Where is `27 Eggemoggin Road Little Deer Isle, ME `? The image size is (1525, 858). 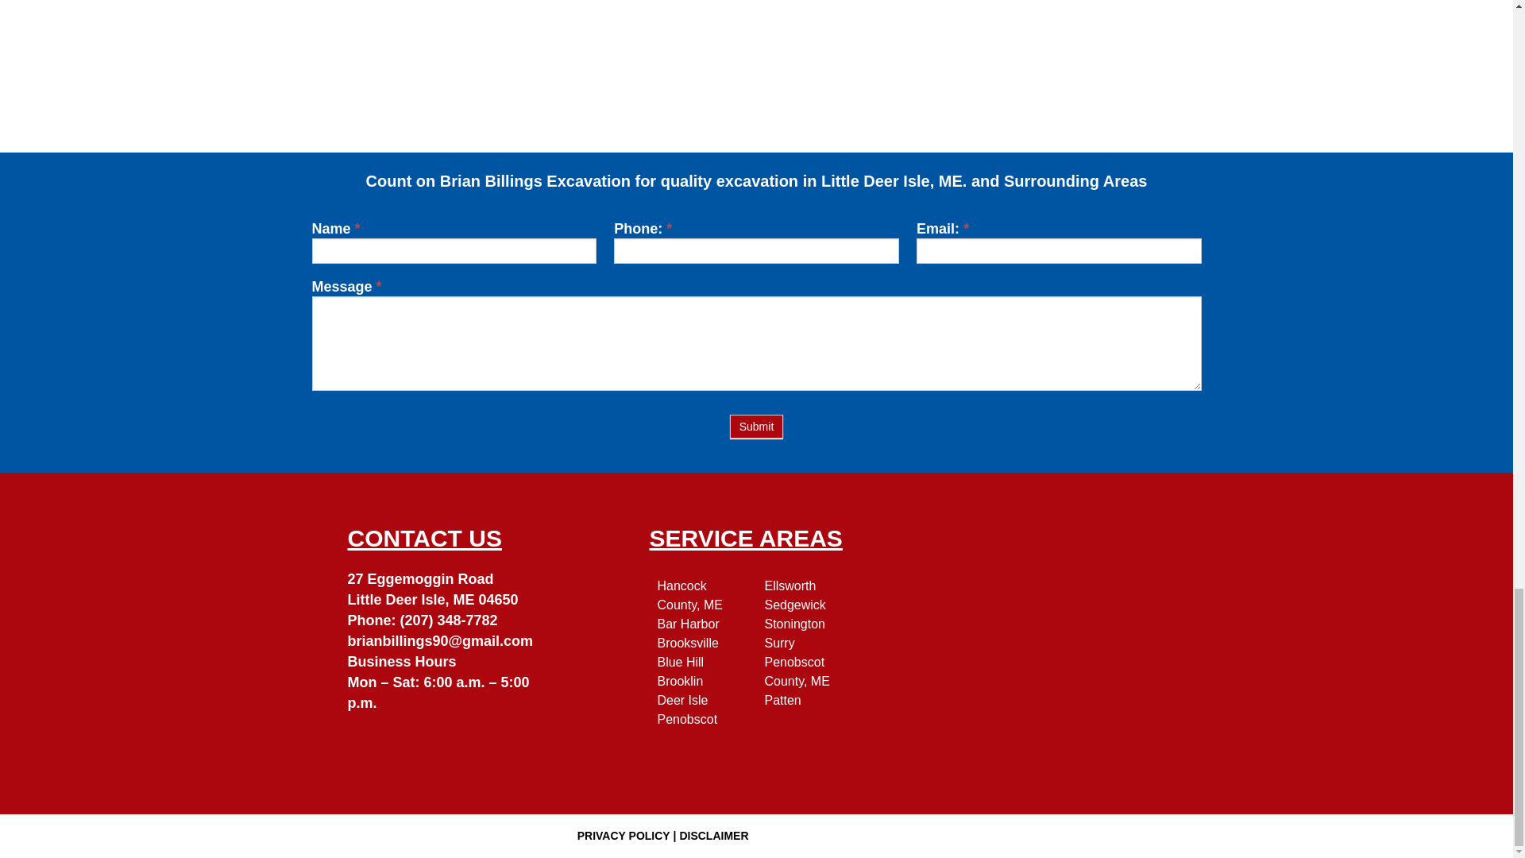
27 Eggemoggin Road Little Deer Isle, ME  is located at coordinates (1057, 643).